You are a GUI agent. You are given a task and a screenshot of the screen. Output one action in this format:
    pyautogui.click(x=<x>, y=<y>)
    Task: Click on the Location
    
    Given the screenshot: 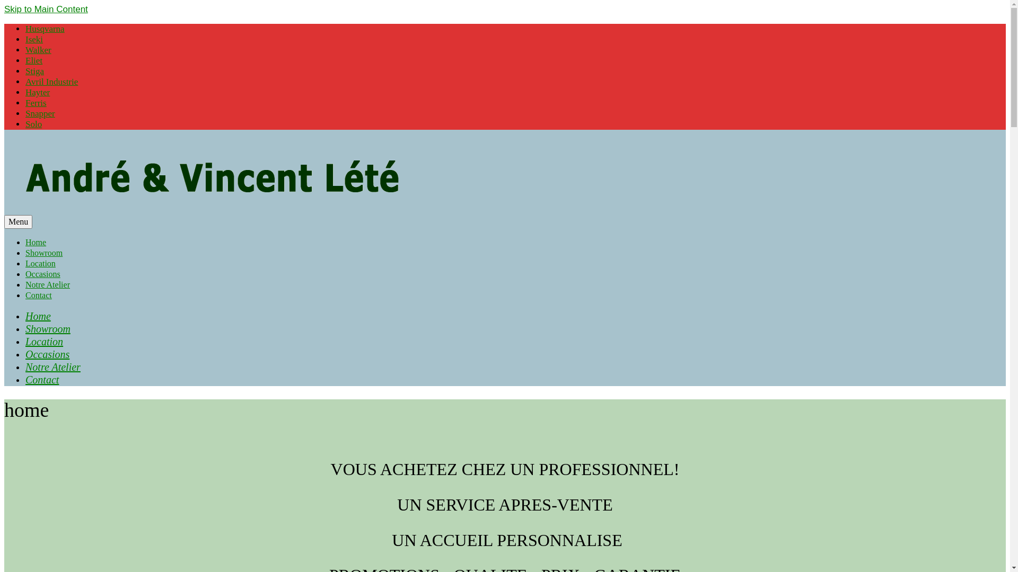 What is the action you would take?
    pyautogui.click(x=45, y=342)
    